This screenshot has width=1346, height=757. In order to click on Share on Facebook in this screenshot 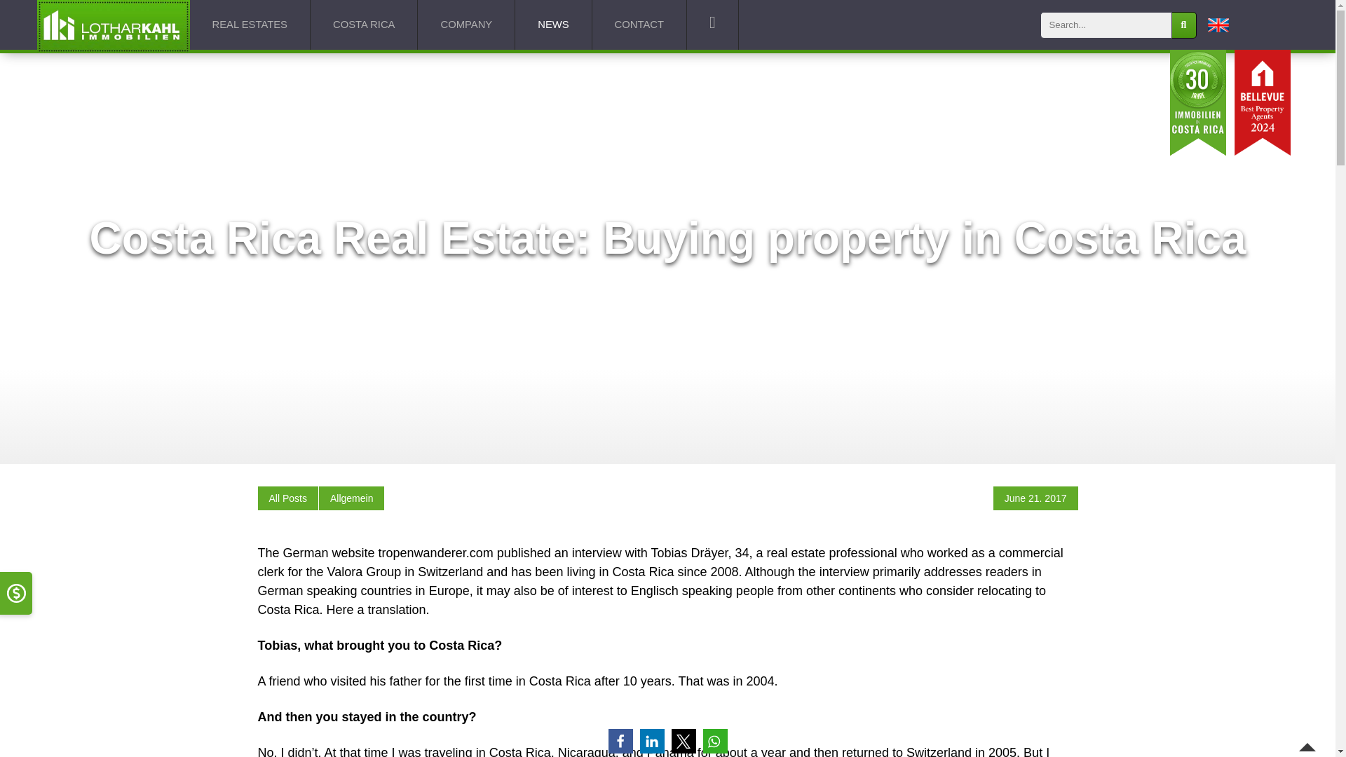, I will do `click(620, 741)`.